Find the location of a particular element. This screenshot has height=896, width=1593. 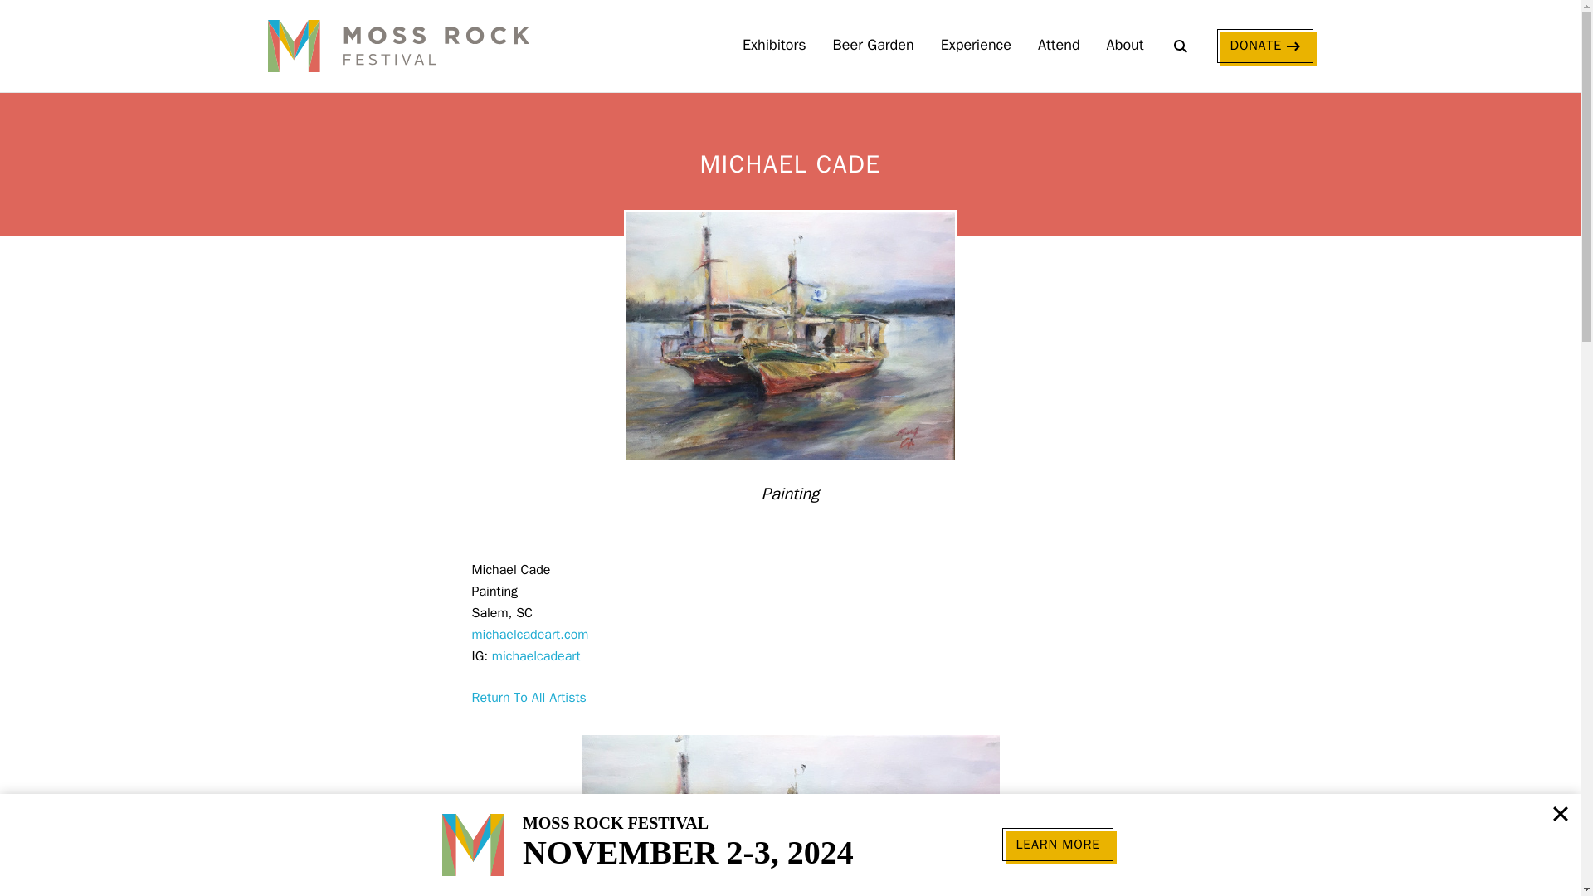

Attend is located at coordinates (1059, 46).